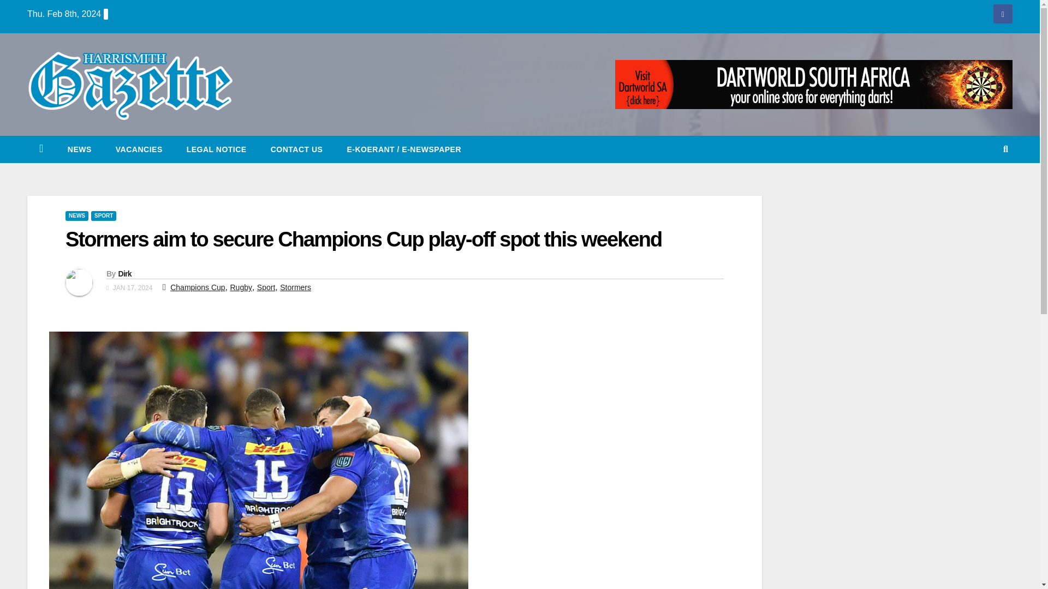 The height and width of the screenshot is (589, 1048). I want to click on SPORT, so click(104, 216).